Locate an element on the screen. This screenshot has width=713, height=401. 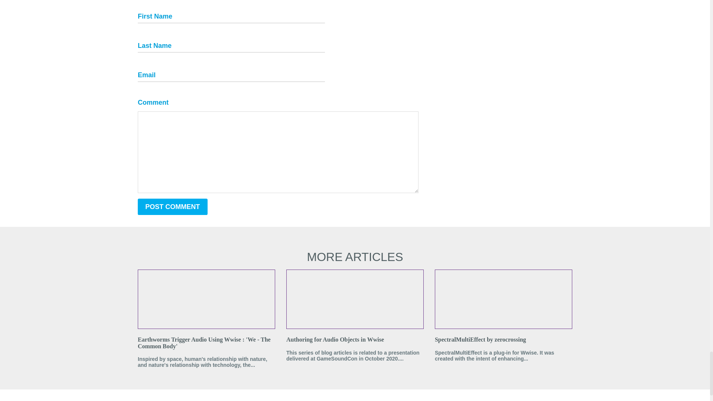
Authoring for Audio Objects in Wwise is located at coordinates (355, 340).